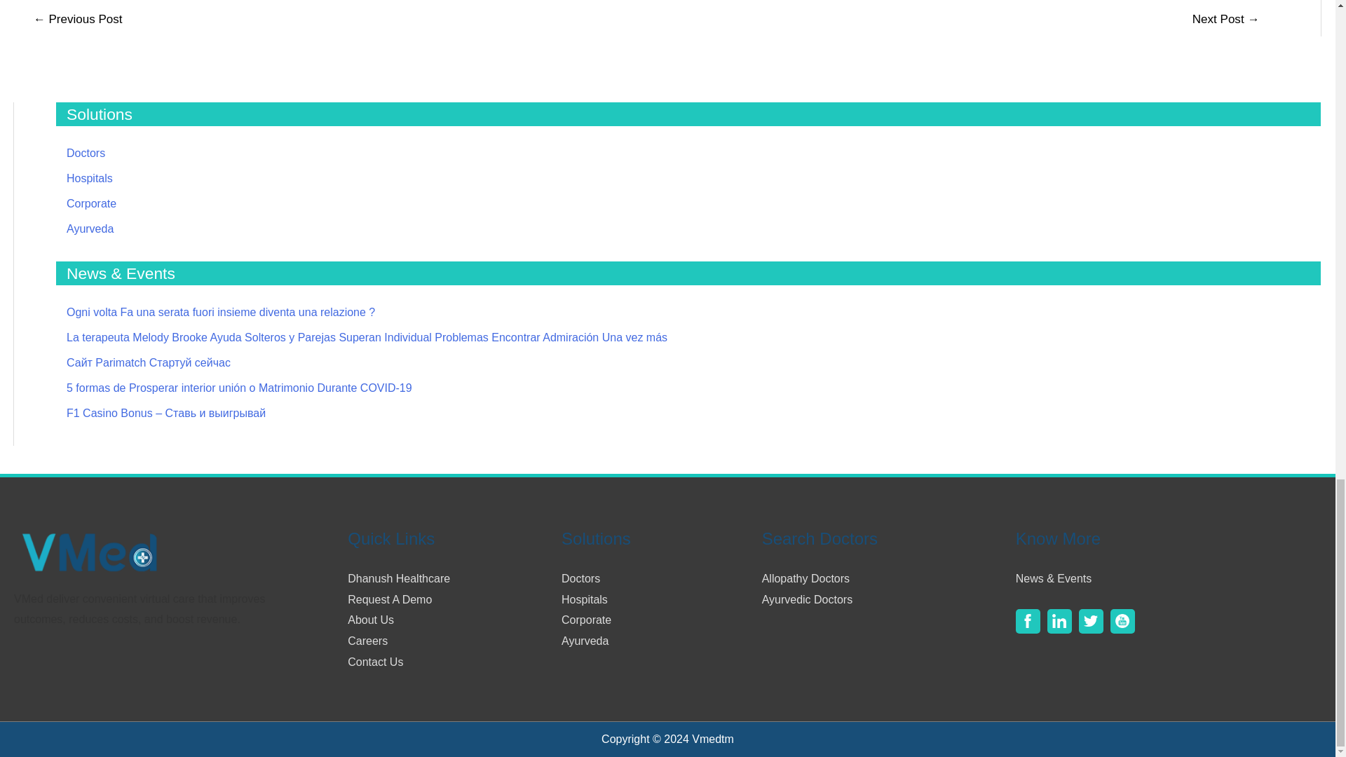  Describe the element at coordinates (367, 641) in the screenshot. I see `Careers` at that location.